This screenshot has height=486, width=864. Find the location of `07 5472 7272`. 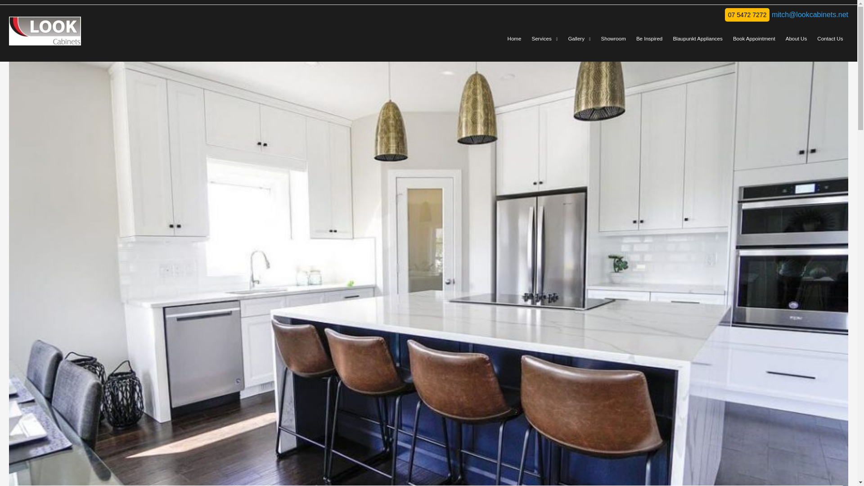

07 5472 7272 is located at coordinates (747, 14).